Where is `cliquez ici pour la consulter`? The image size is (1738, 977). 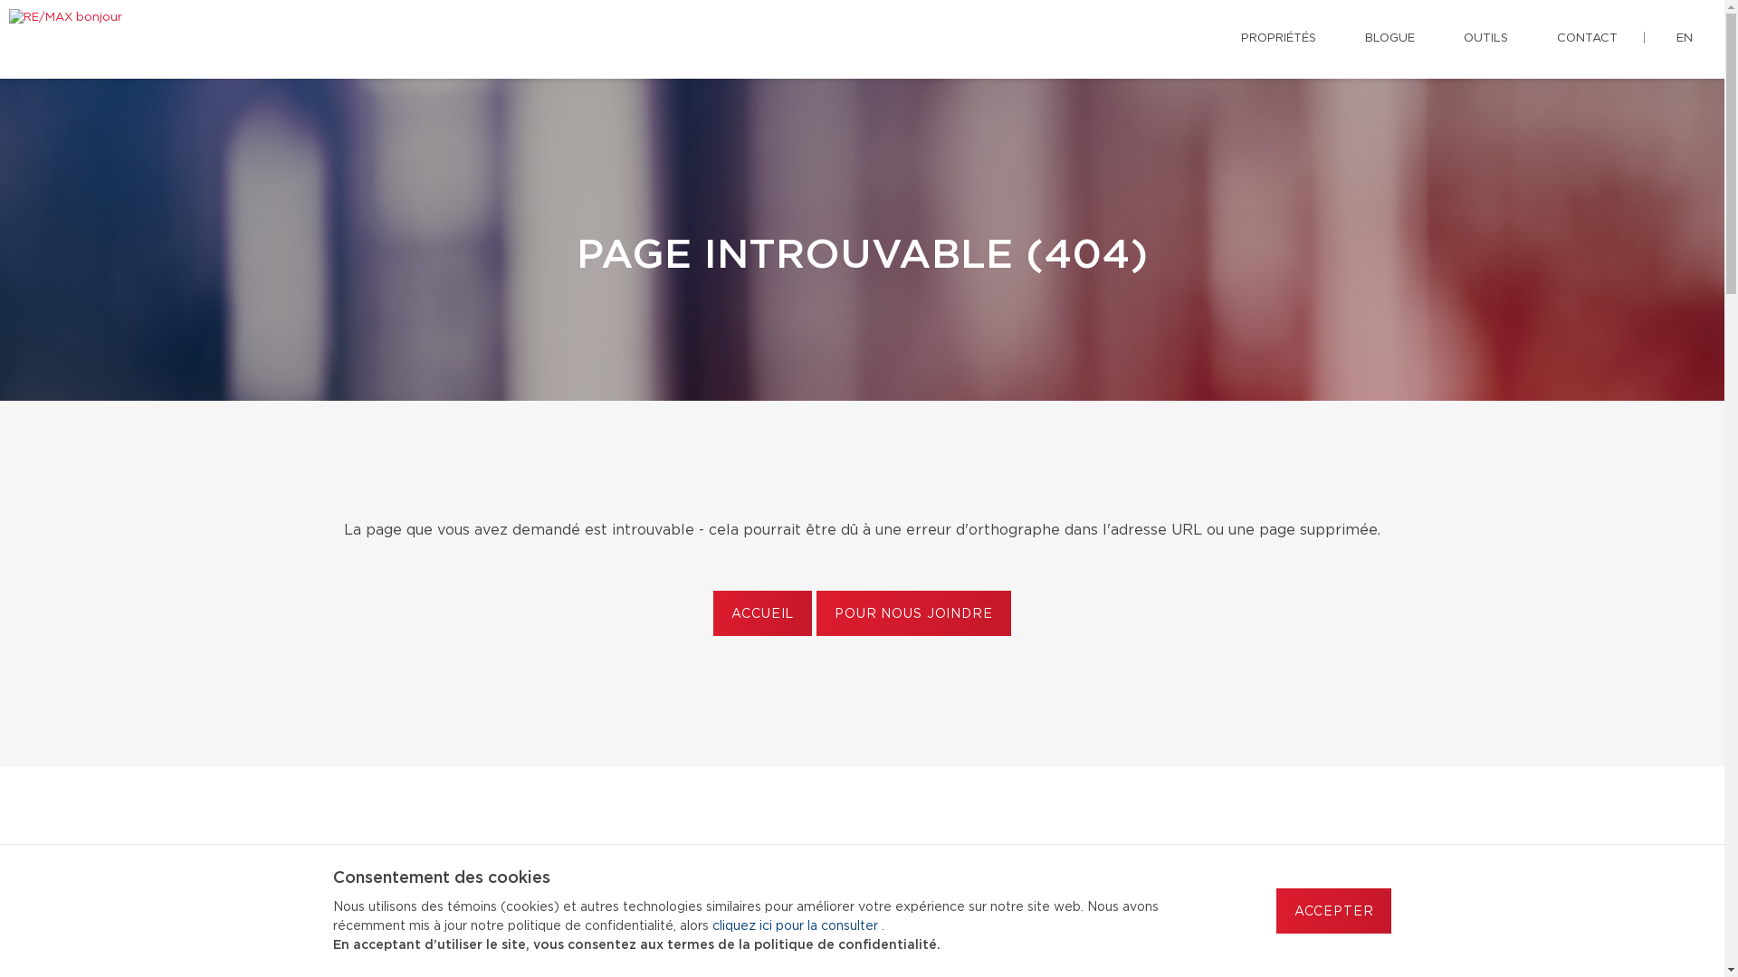 cliquez ici pour la consulter is located at coordinates (796, 926).